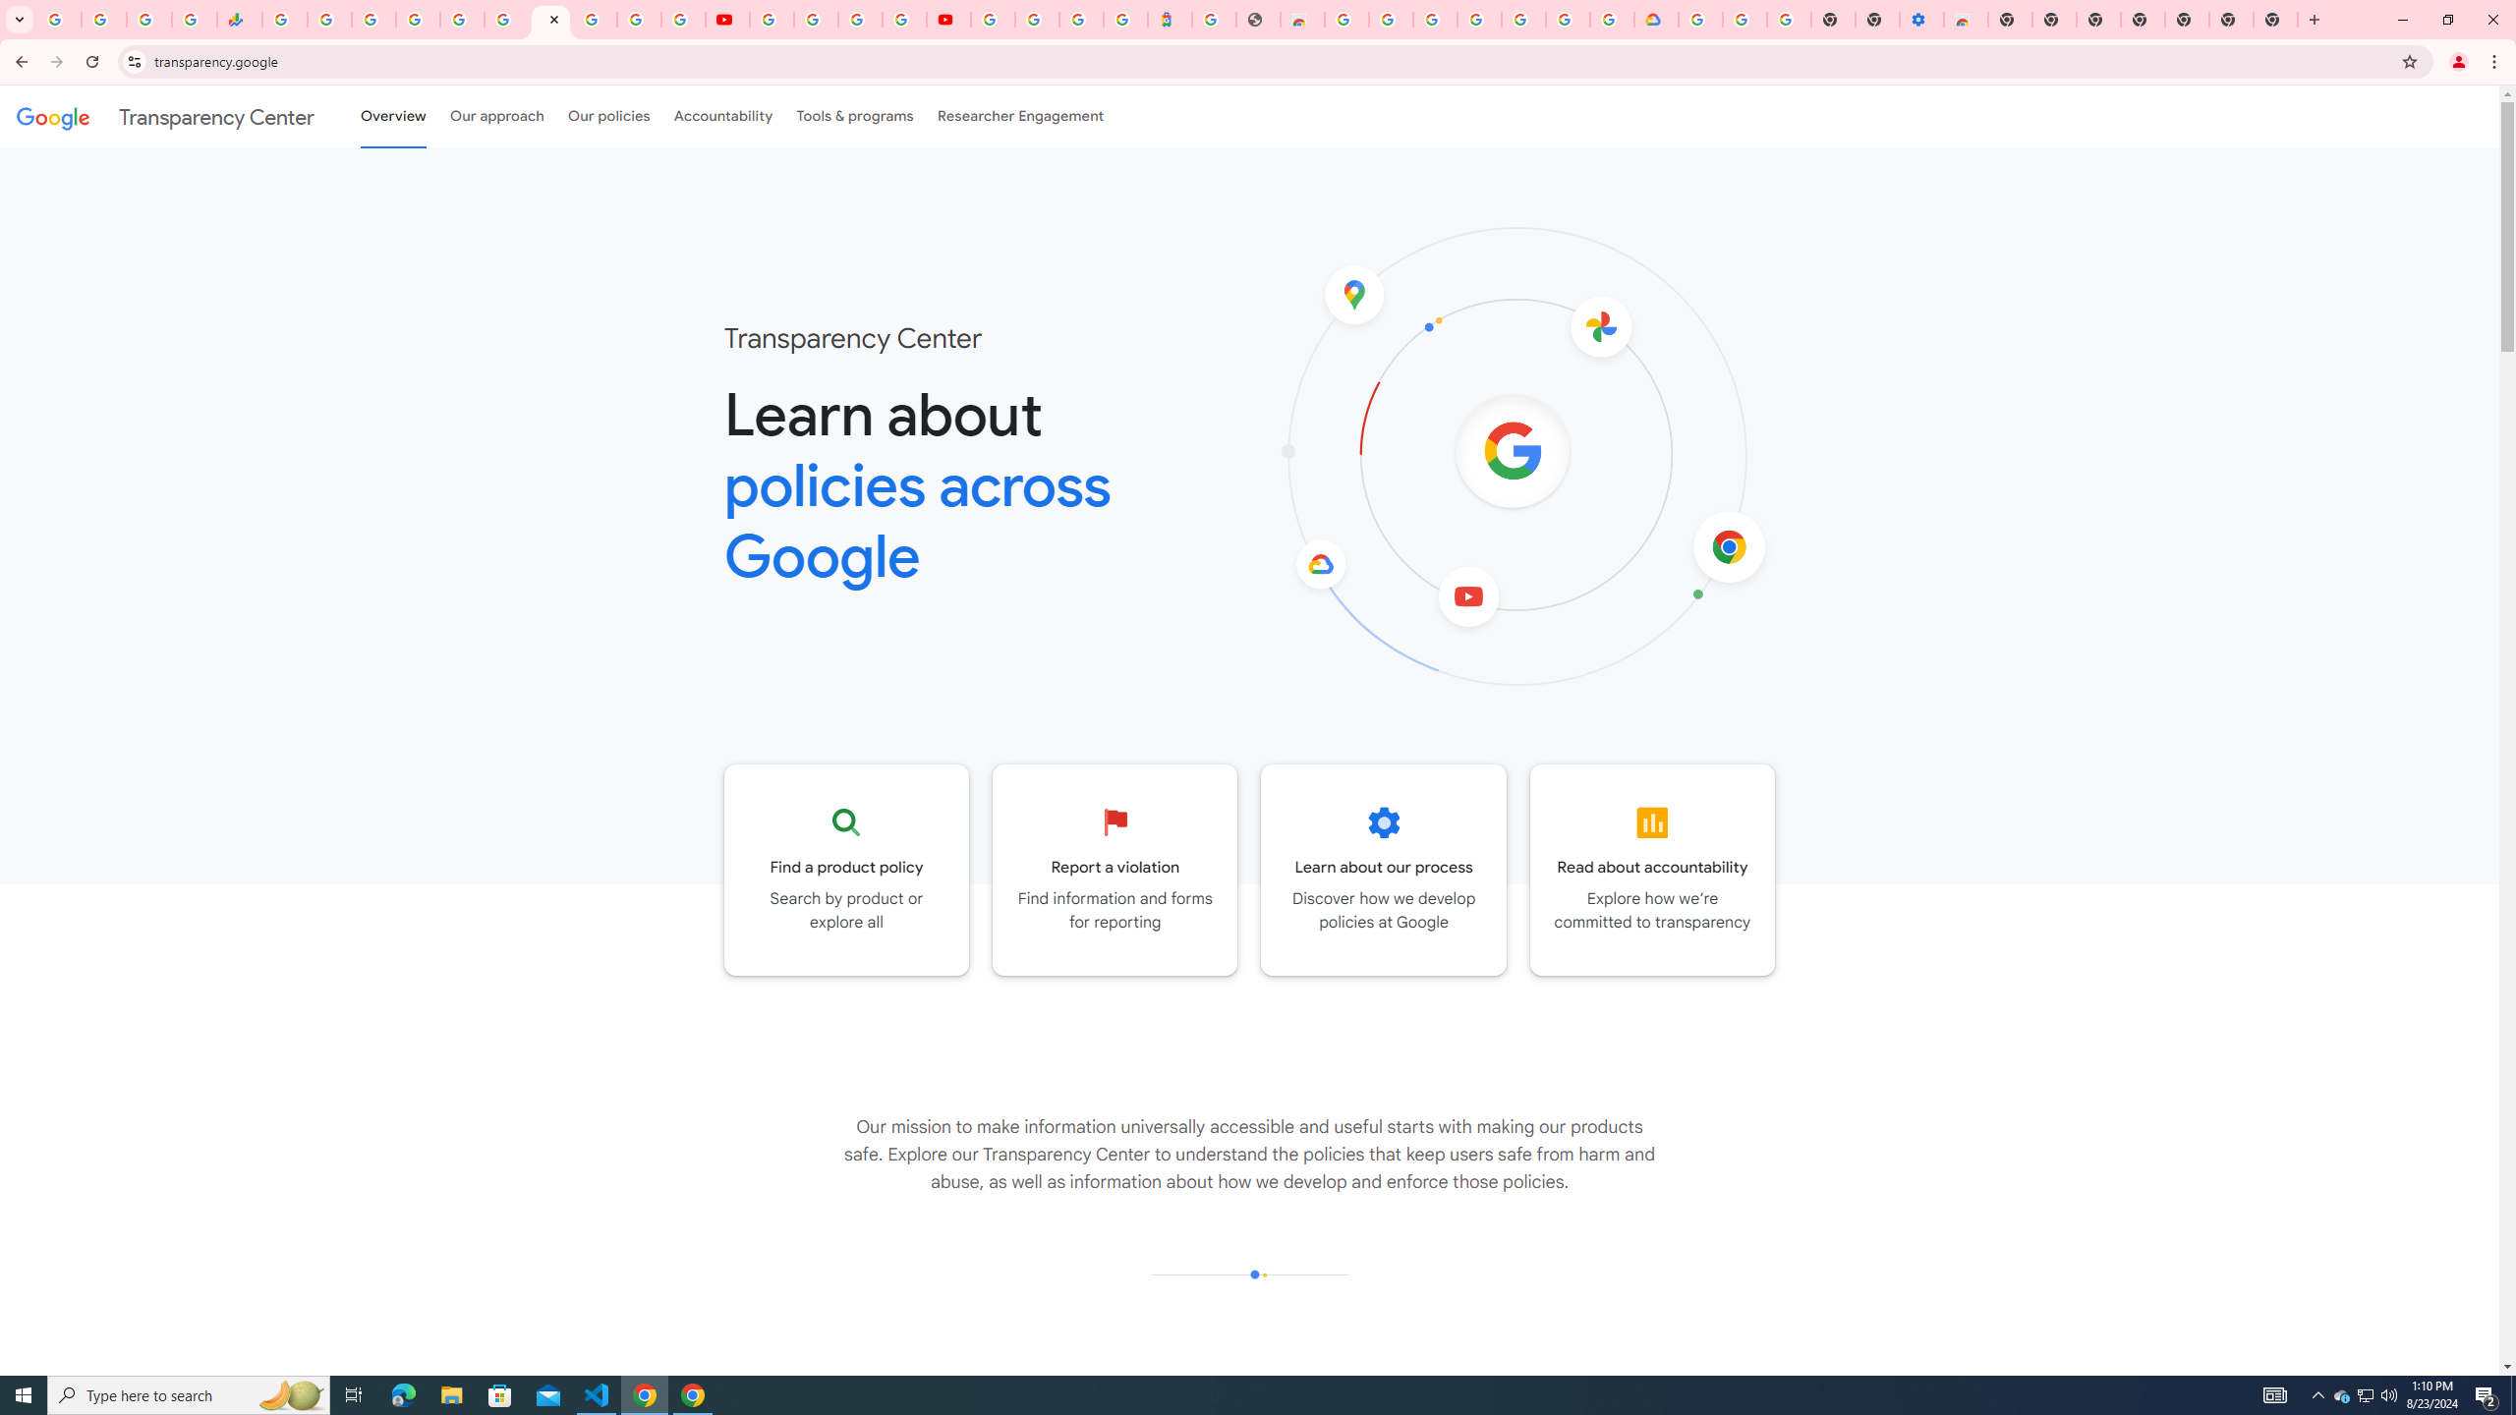 The width and height of the screenshot is (2516, 1415). What do you see at coordinates (1384, 870) in the screenshot?
I see `Go to the Our process page` at bounding box center [1384, 870].